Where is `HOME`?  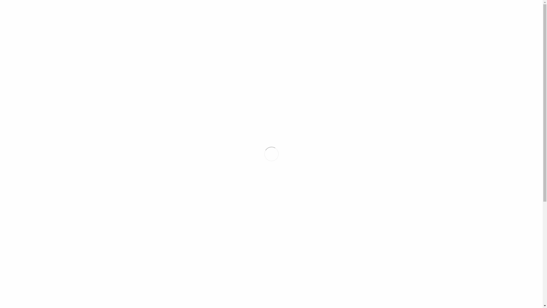
HOME is located at coordinates (366, 49).